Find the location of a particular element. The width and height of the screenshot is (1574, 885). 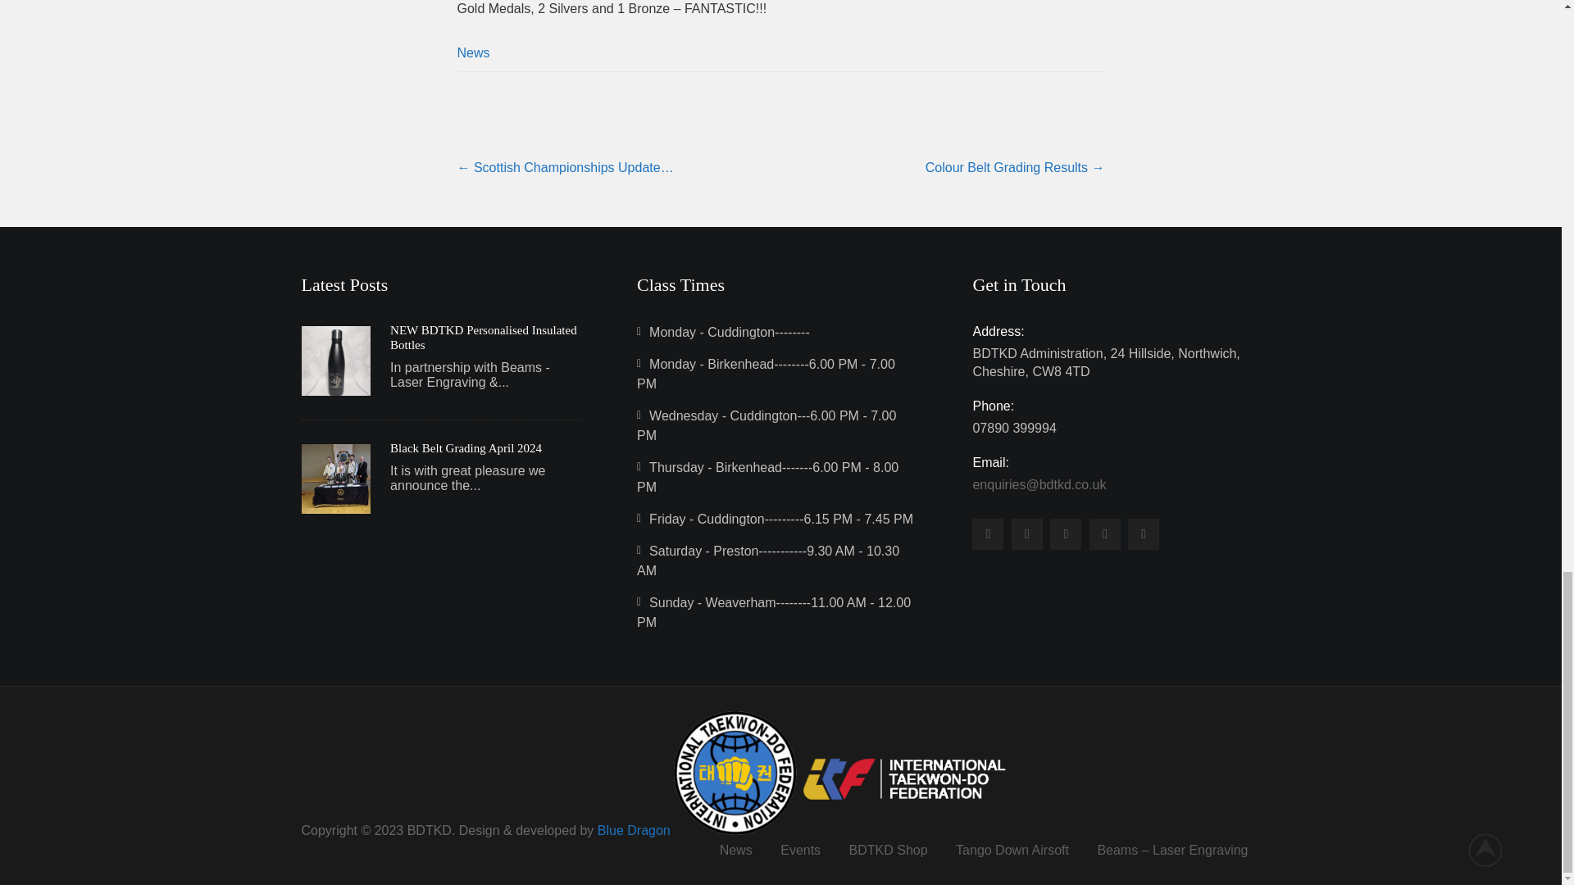

Blue Dragon is located at coordinates (634, 830).